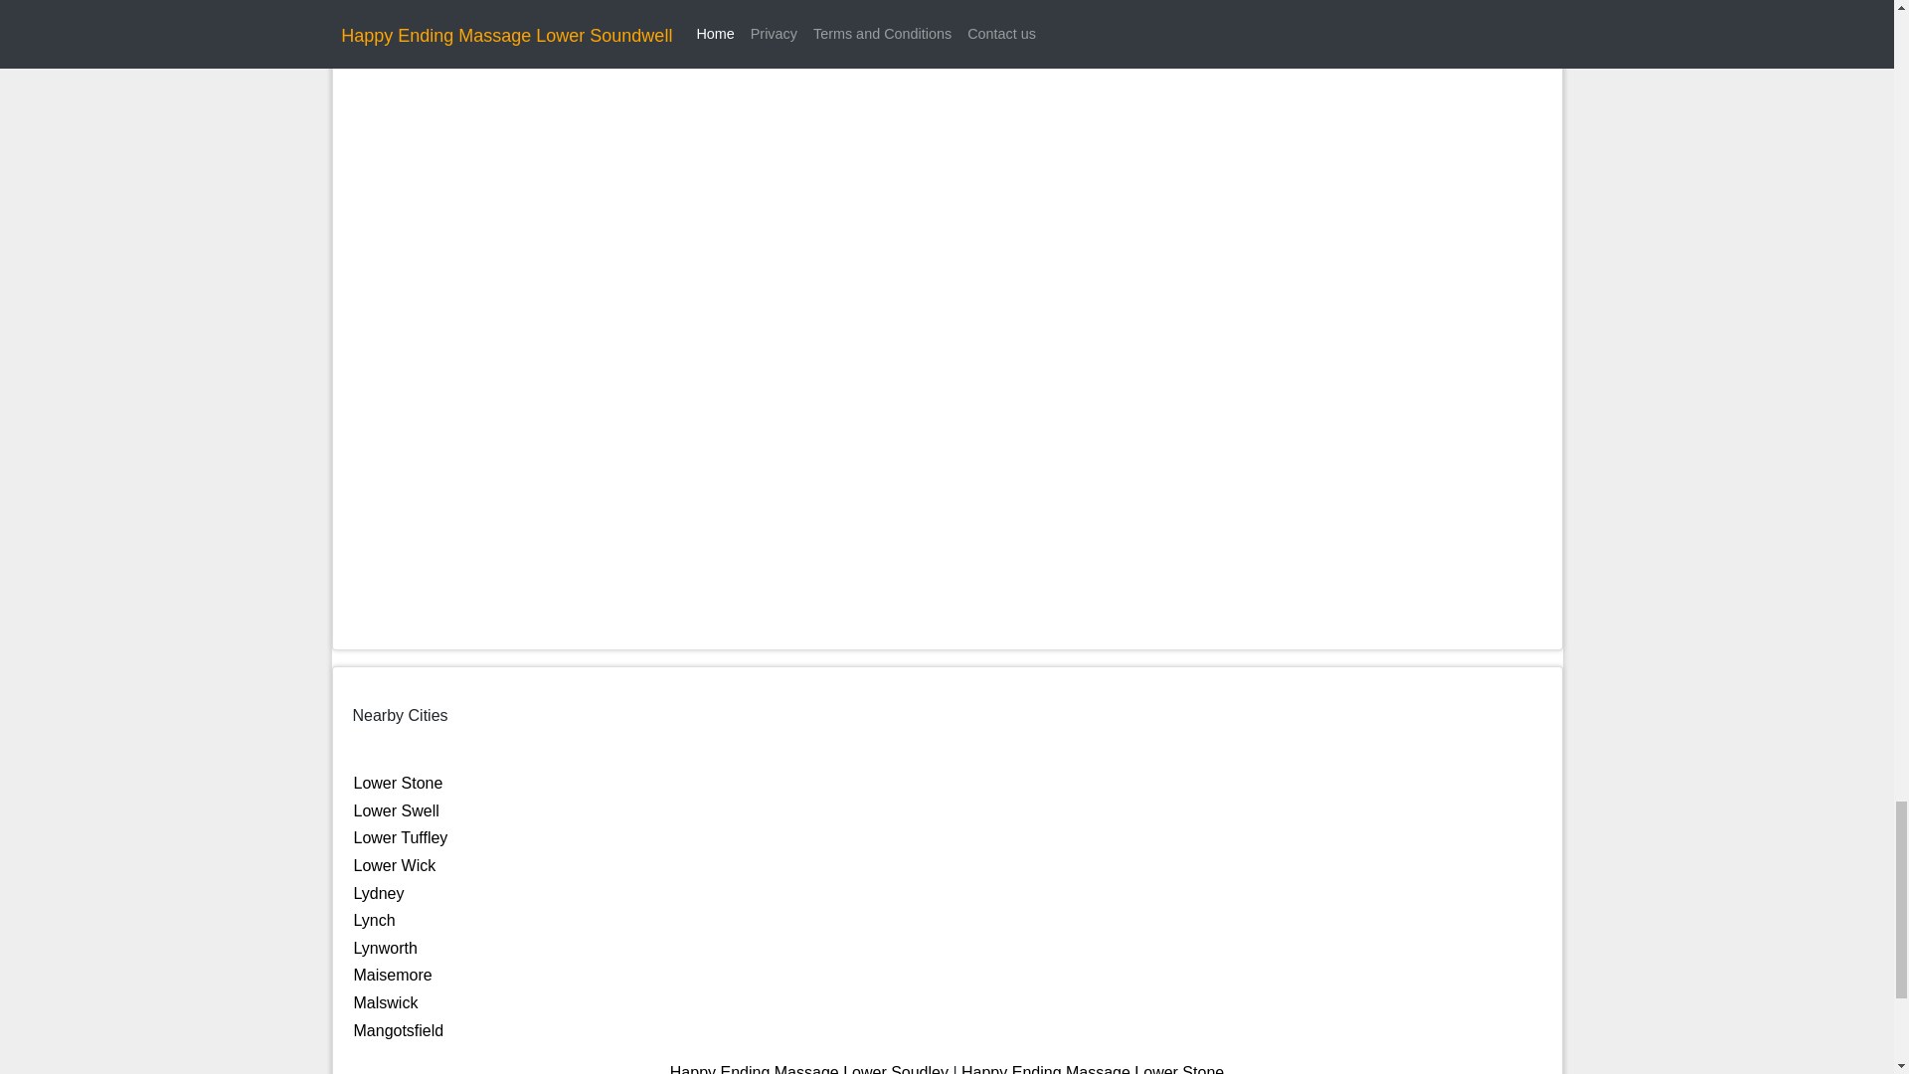  I want to click on Lower Wick, so click(395, 865).